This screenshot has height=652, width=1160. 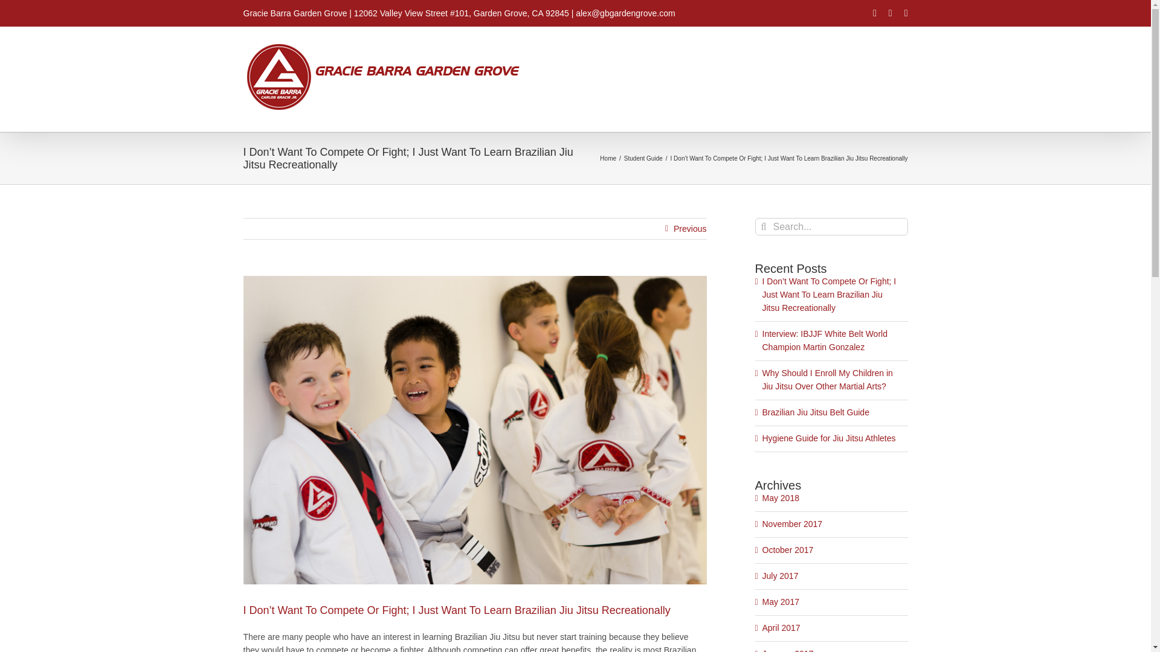 What do you see at coordinates (608, 158) in the screenshot?
I see `Home` at bounding box center [608, 158].